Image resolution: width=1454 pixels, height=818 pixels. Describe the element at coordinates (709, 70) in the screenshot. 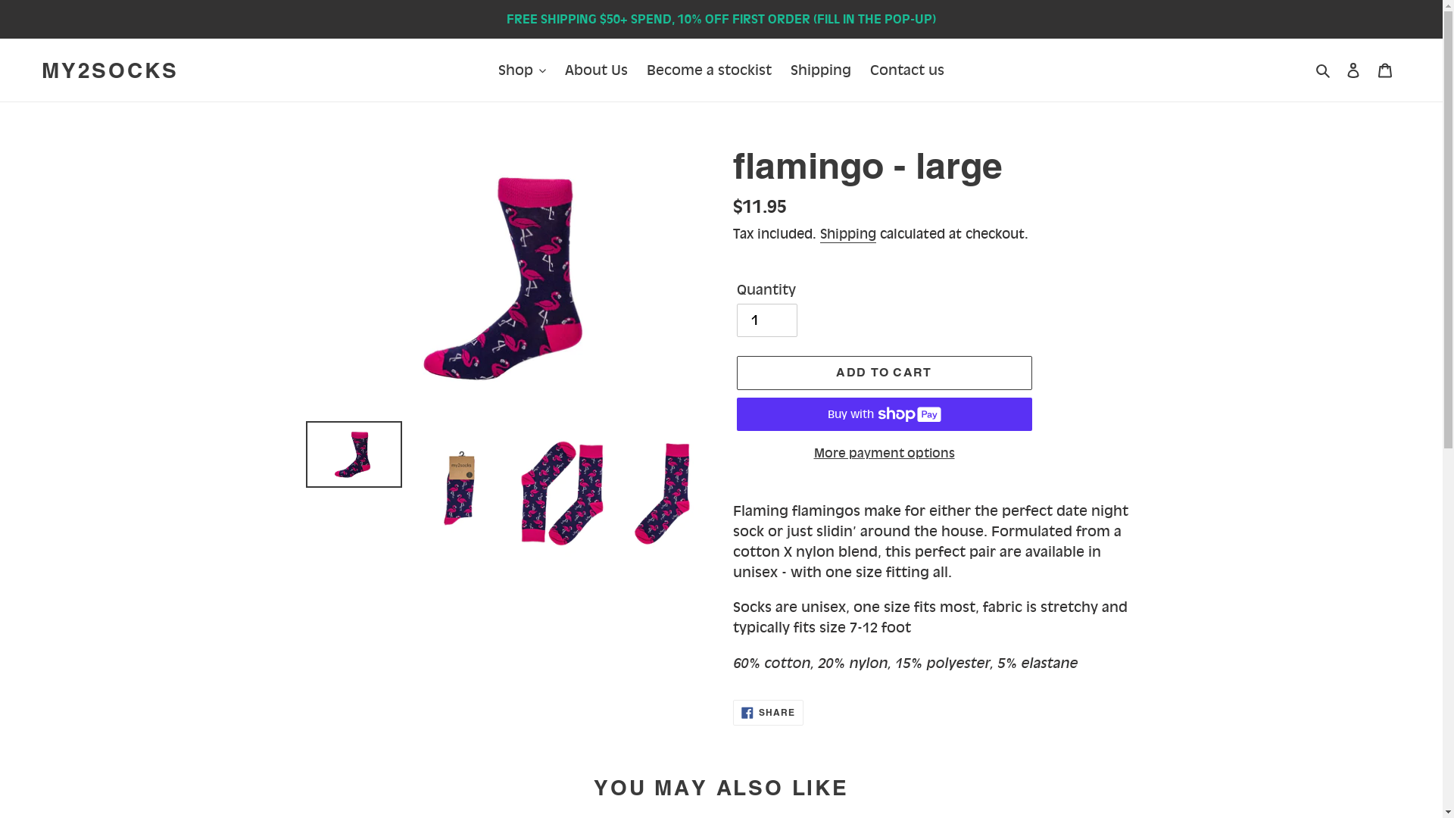

I see `Become a stockist` at that location.